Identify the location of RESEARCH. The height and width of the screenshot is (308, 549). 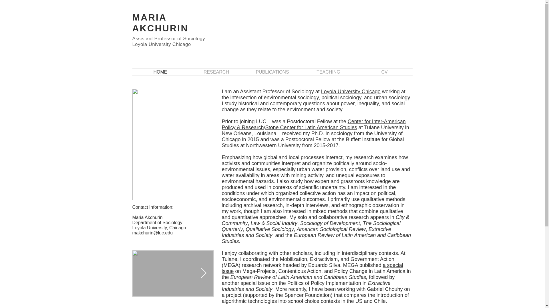
(216, 72).